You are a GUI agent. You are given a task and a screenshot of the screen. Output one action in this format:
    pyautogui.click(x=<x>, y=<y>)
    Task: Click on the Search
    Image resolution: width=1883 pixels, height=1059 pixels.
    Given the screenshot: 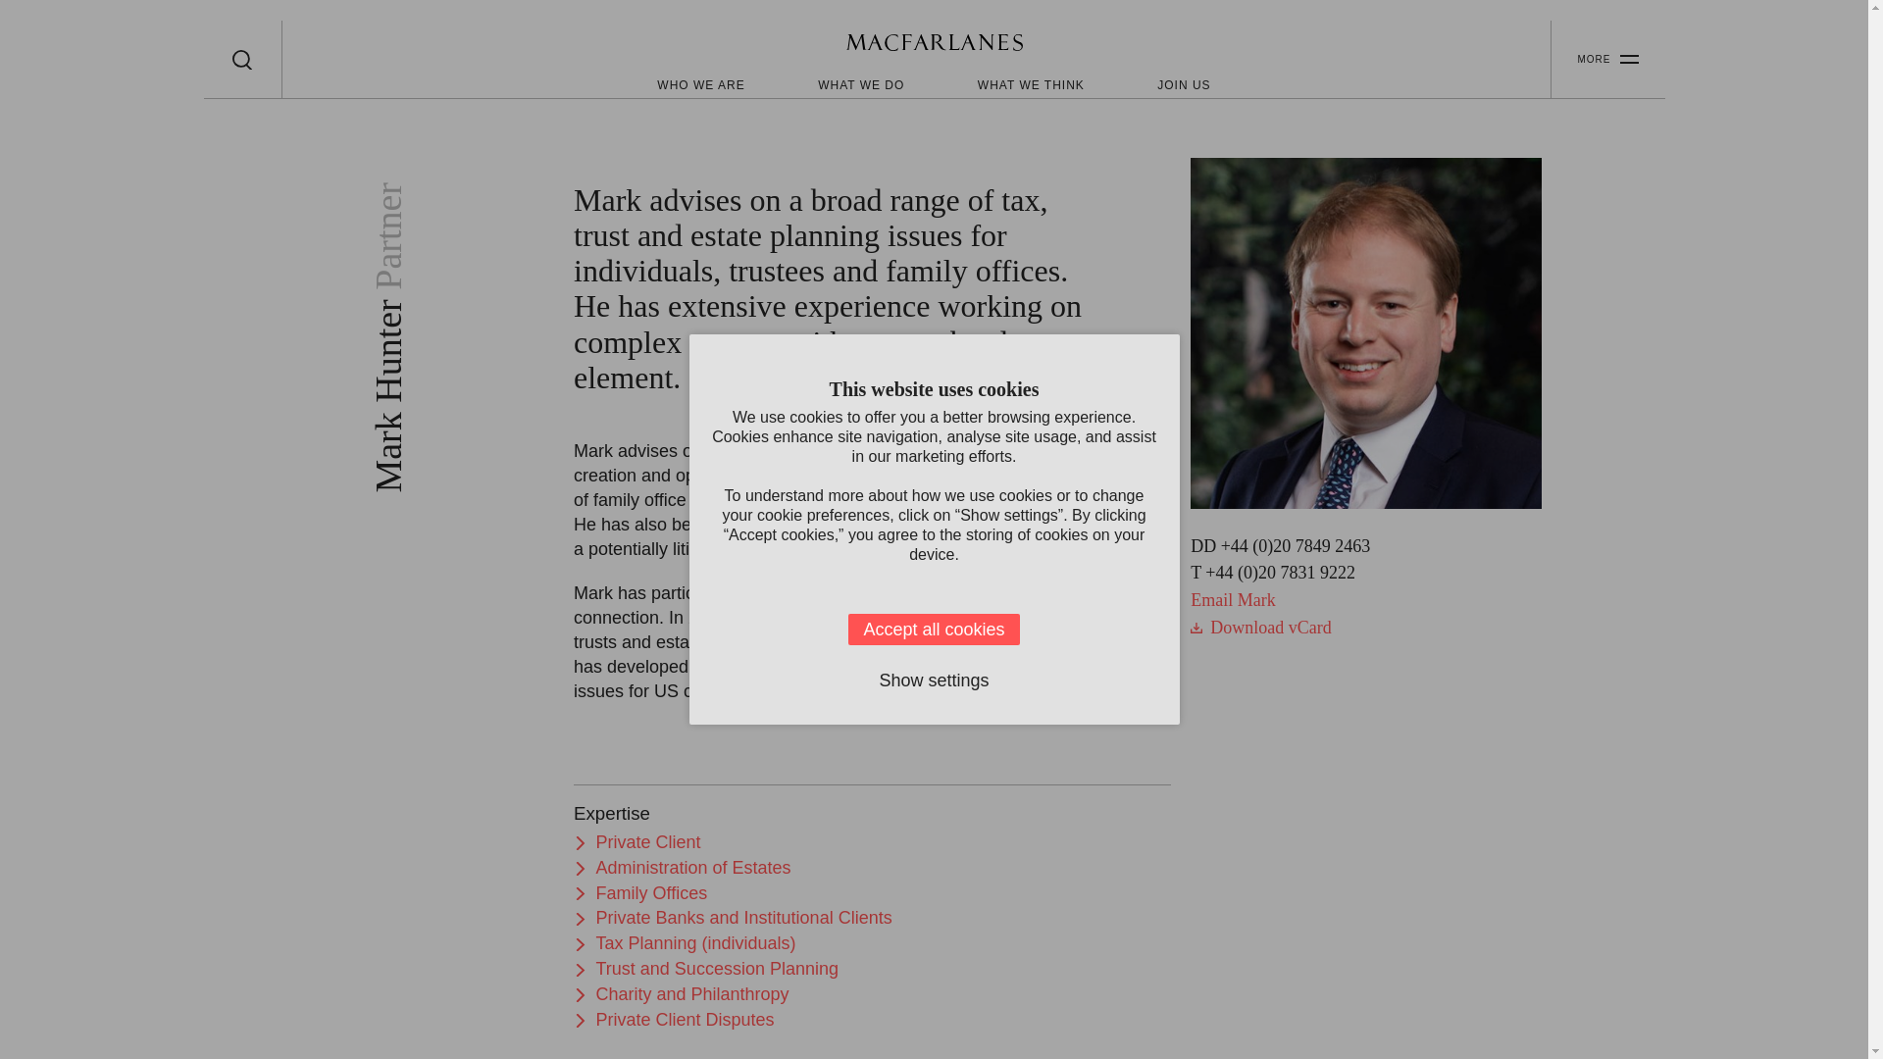 What is the action you would take?
    pyautogui.click(x=241, y=59)
    